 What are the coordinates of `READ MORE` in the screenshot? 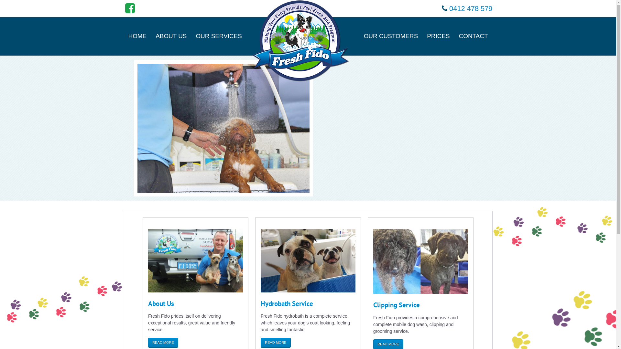 It's located at (163, 343).